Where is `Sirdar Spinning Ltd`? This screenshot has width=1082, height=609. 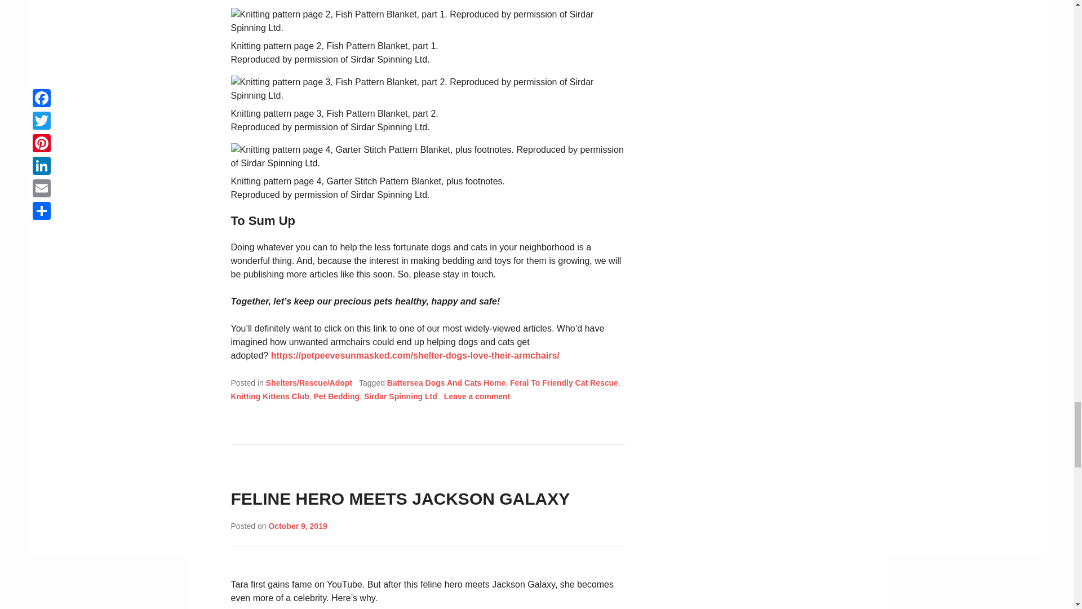
Sirdar Spinning Ltd is located at coordinates (400, 396).